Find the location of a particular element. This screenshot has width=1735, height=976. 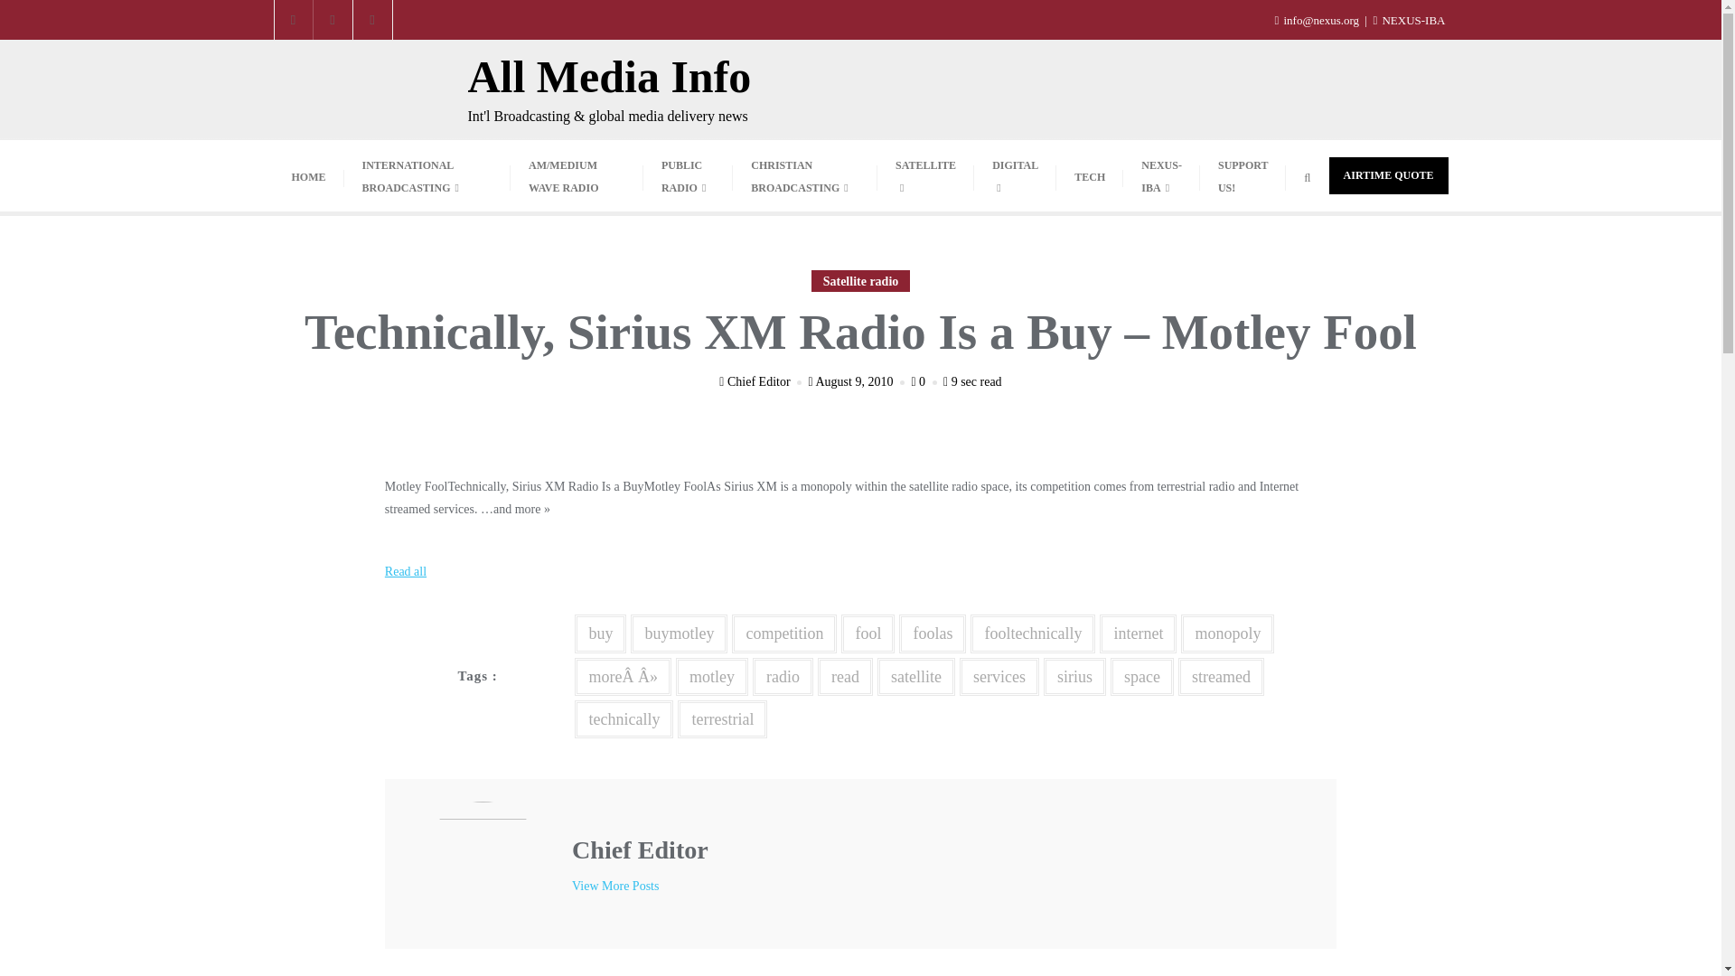

DIGITAL is located at coordinates (1015, 175).